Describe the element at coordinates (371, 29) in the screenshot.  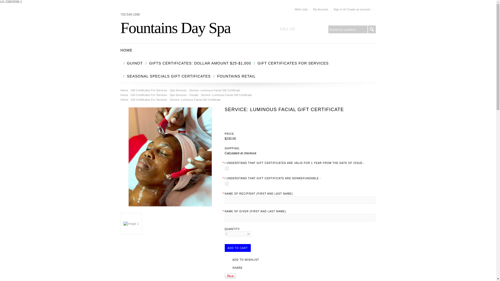
I see `GO` at that location.